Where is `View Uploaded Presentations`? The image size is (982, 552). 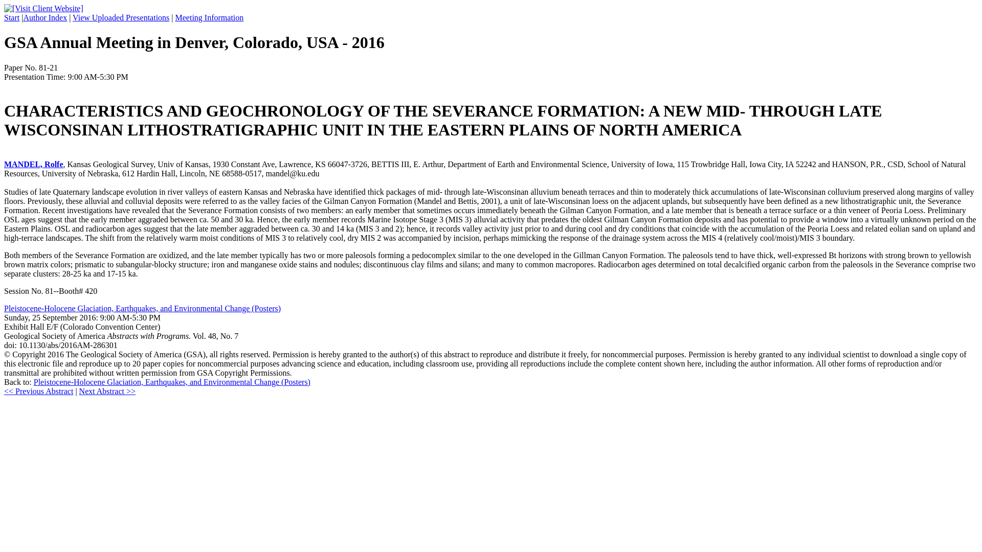 View Uploaded Presentations is located at coordinates (121, 17).